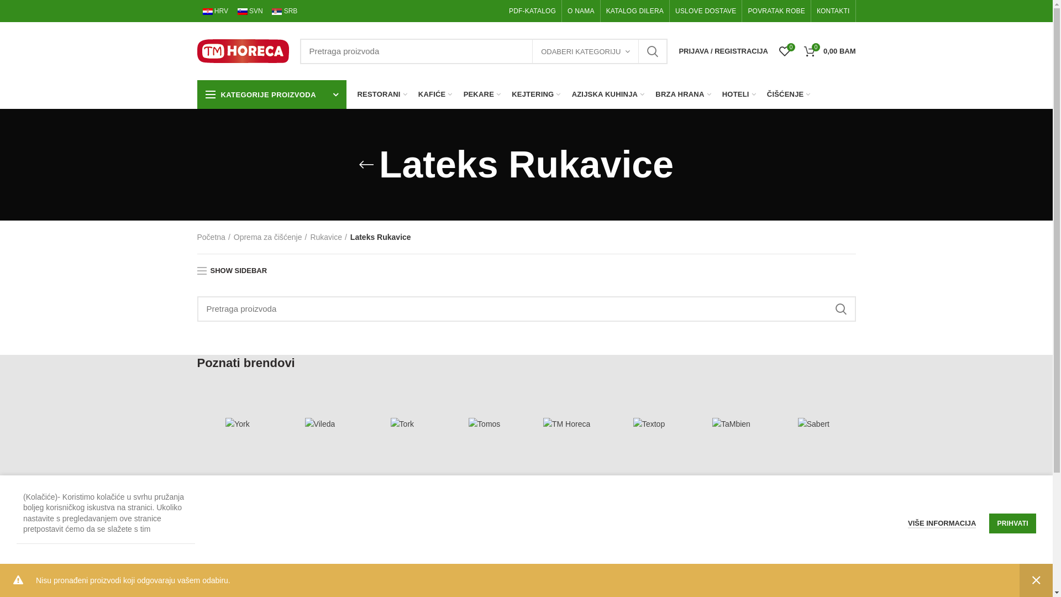  I want to click on Vileda, so click(321, 424).